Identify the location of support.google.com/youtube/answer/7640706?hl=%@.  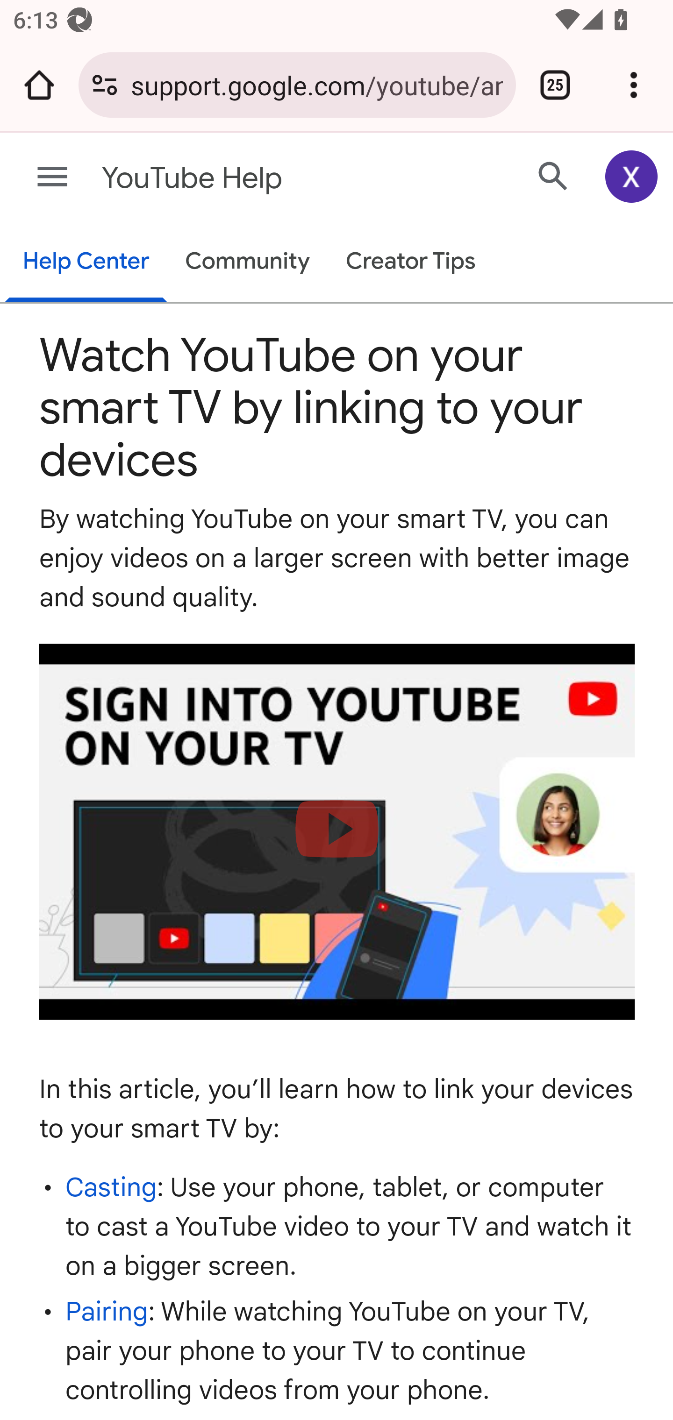
(316, 84).